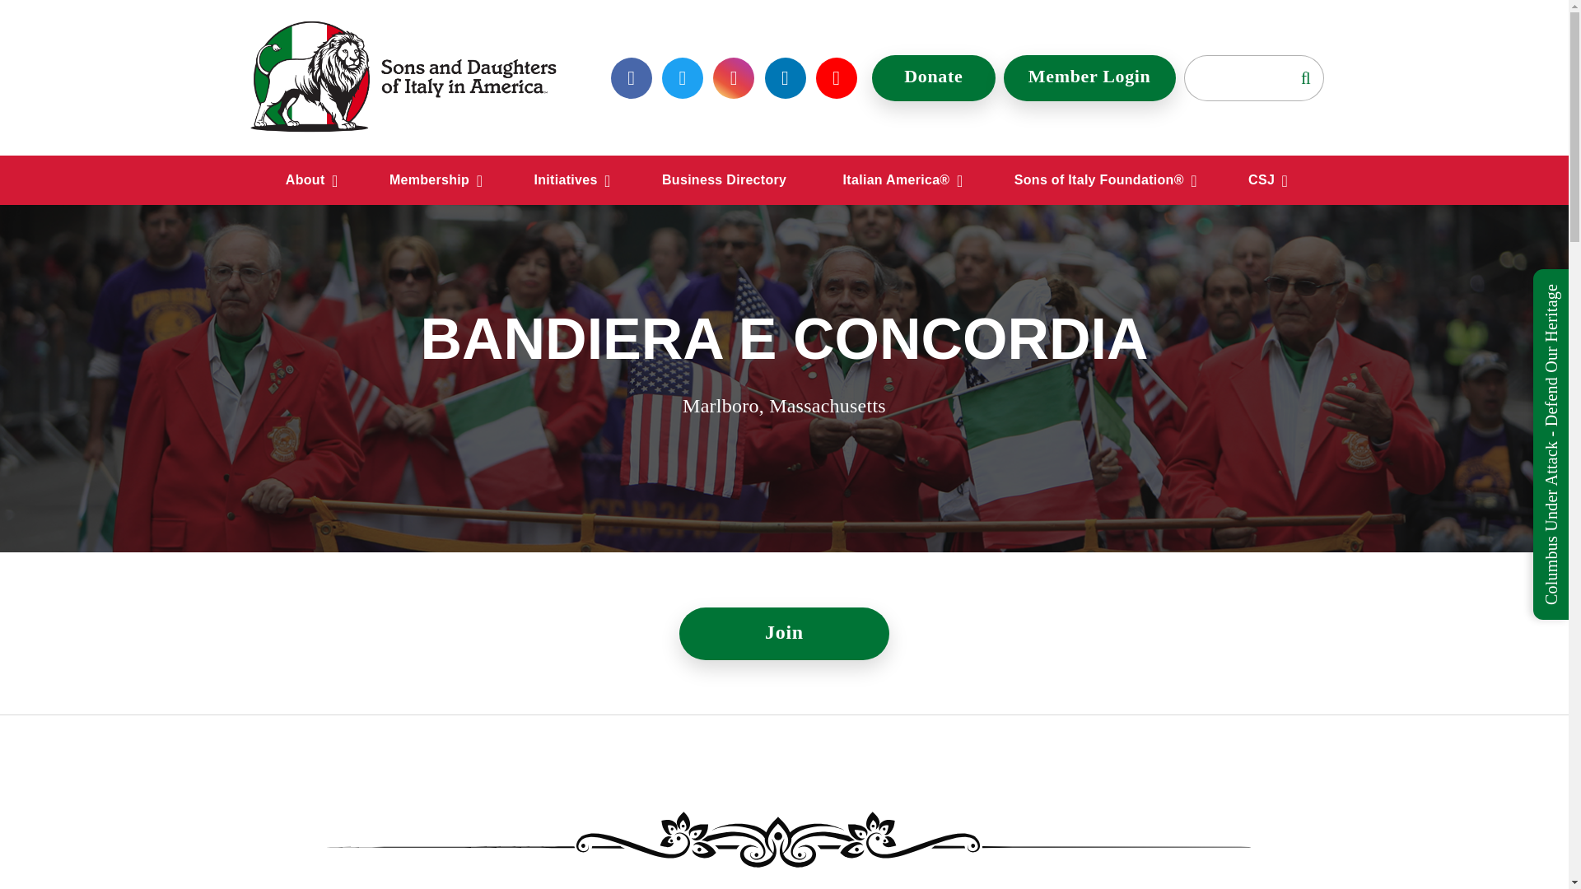 This screenshot has height=889, width=1581. Describe the element at coordinates (433, 180) in the screenshot. I see `Membership` at that location.